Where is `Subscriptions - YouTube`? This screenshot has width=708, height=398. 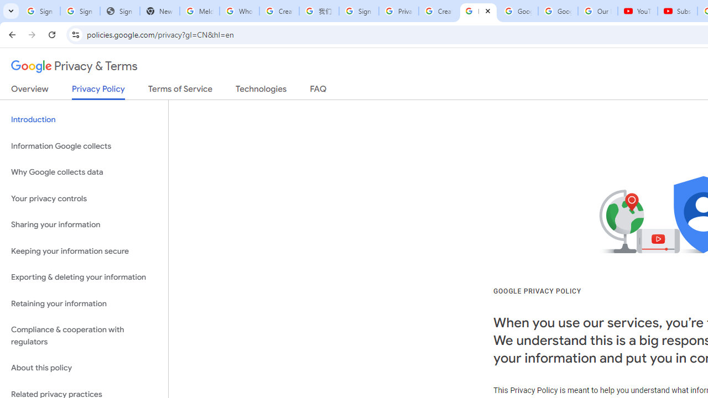
Subscriptions - YouTube is located at coordinates (677, 11).